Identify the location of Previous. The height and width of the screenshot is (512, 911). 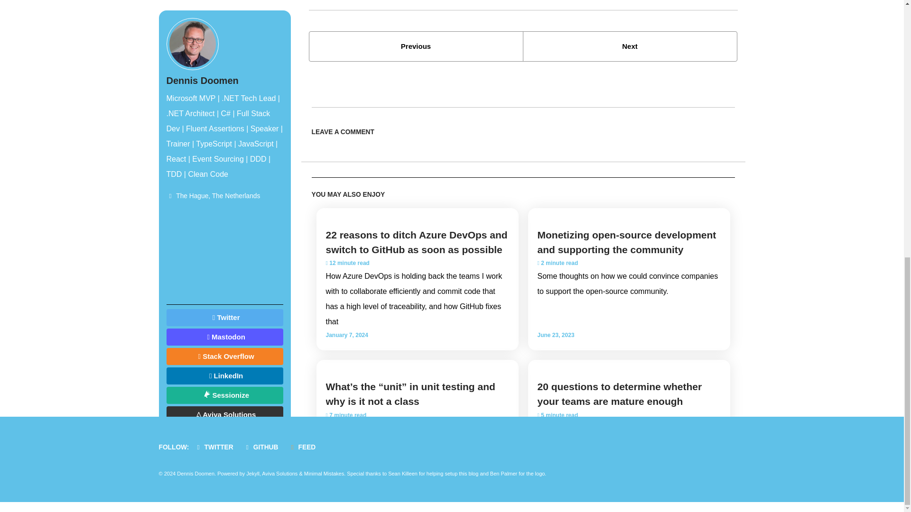
(305, 448).